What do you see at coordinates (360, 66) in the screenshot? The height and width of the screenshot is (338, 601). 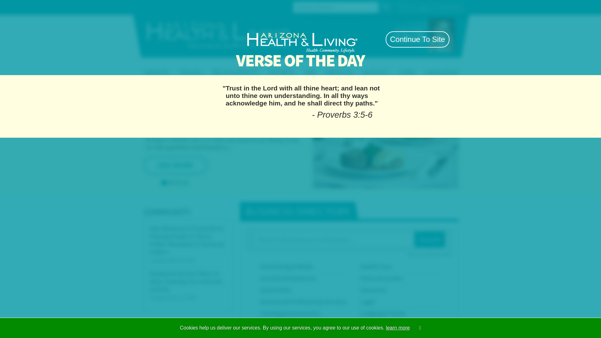 I see `SHOP` at bounding box center [360, 66].